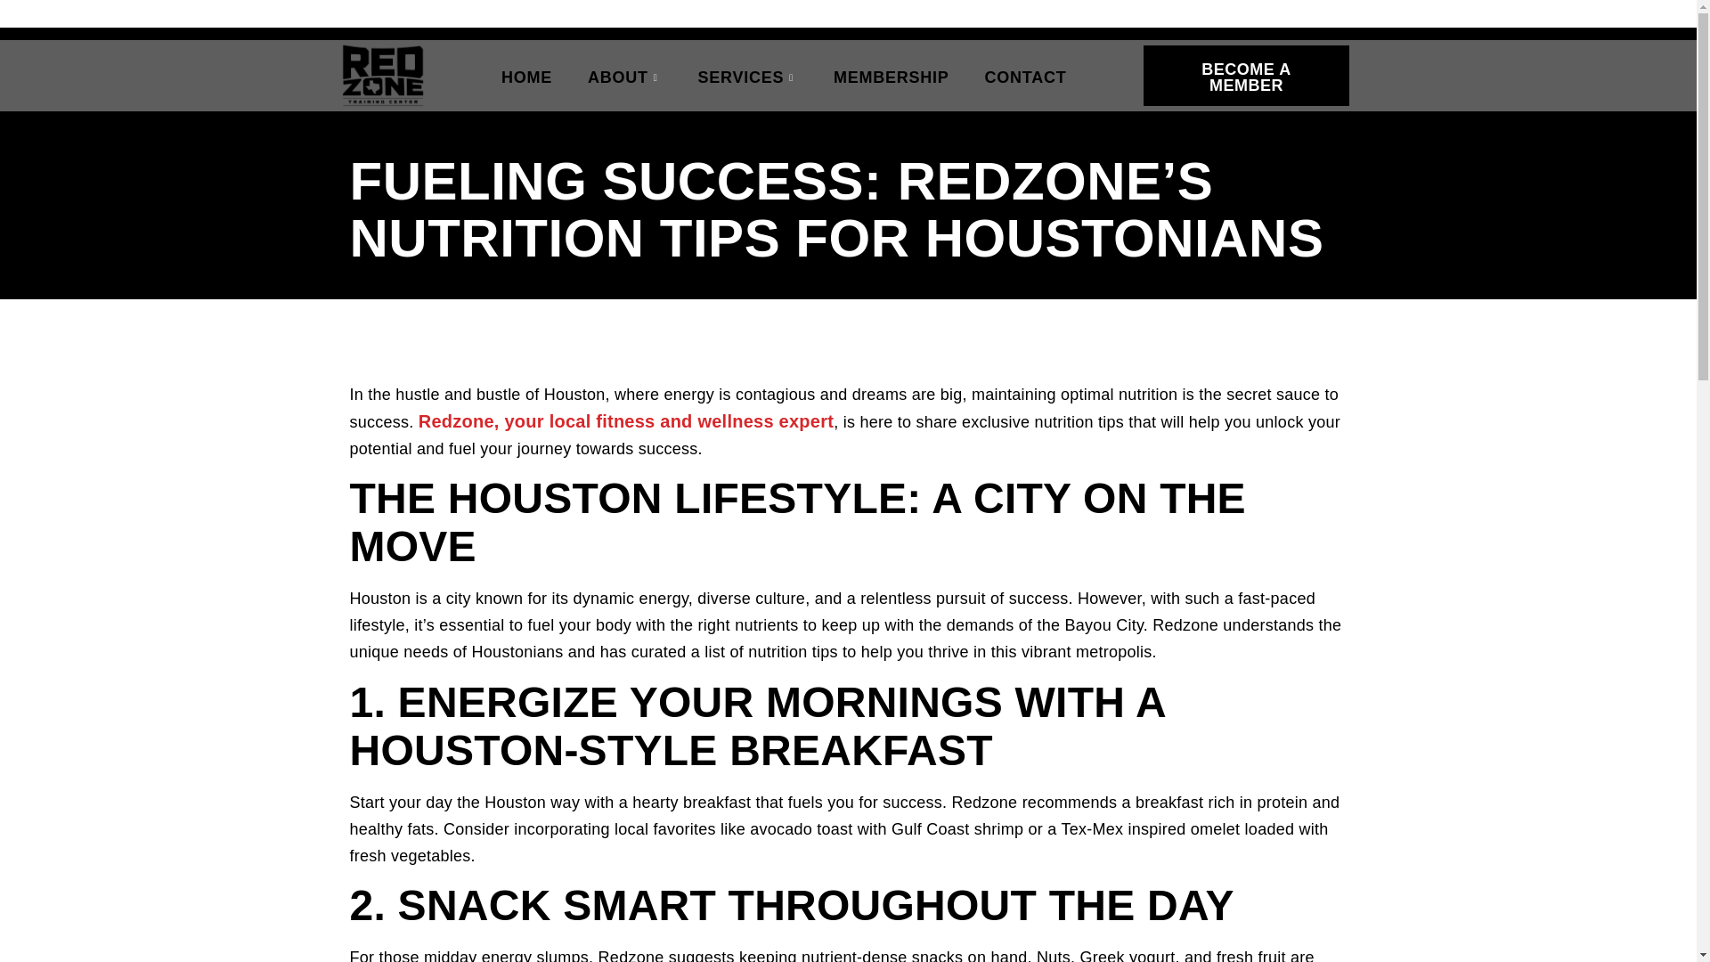 This screenshot has height=962, width=1710. What do you see at coordinates (1246, 75) in the screenshot?
I see `BECOME A MEMBER` at bounding box center [1246, 75].